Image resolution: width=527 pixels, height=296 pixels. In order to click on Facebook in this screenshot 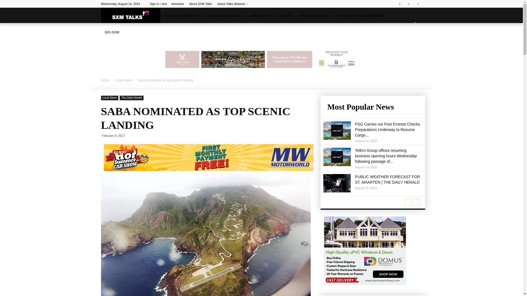, I will do `click(400, 4)`.